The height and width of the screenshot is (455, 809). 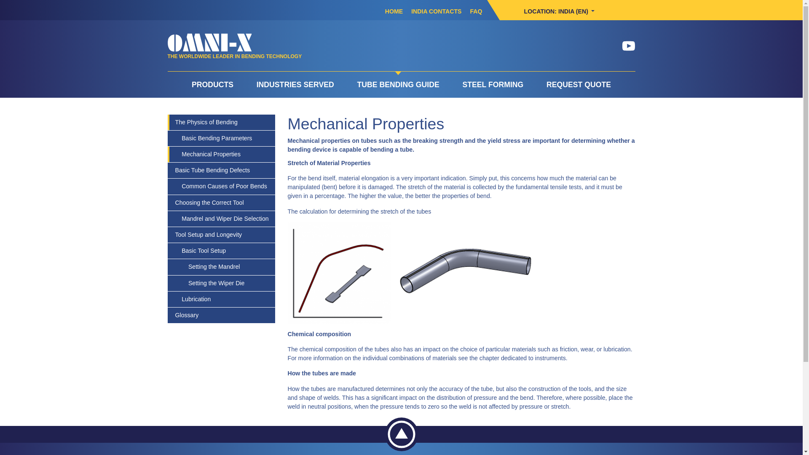 I want to click on         Setting the Mandrel, so click(x=222, y=267).